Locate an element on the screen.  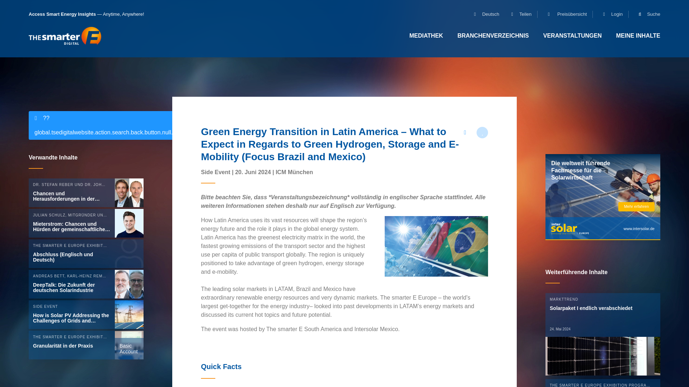
BRANCHENVERZEICHNIS is located at coordinates (493, 35).